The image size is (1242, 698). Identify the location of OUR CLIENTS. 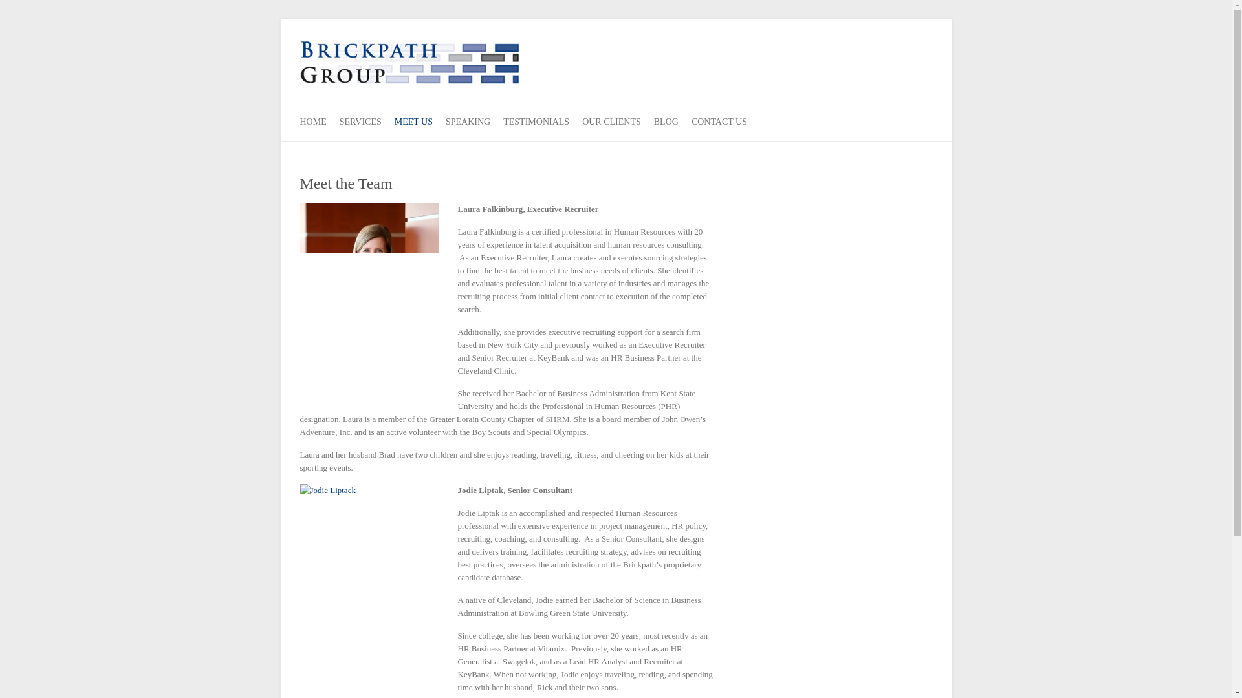
(611, 123).